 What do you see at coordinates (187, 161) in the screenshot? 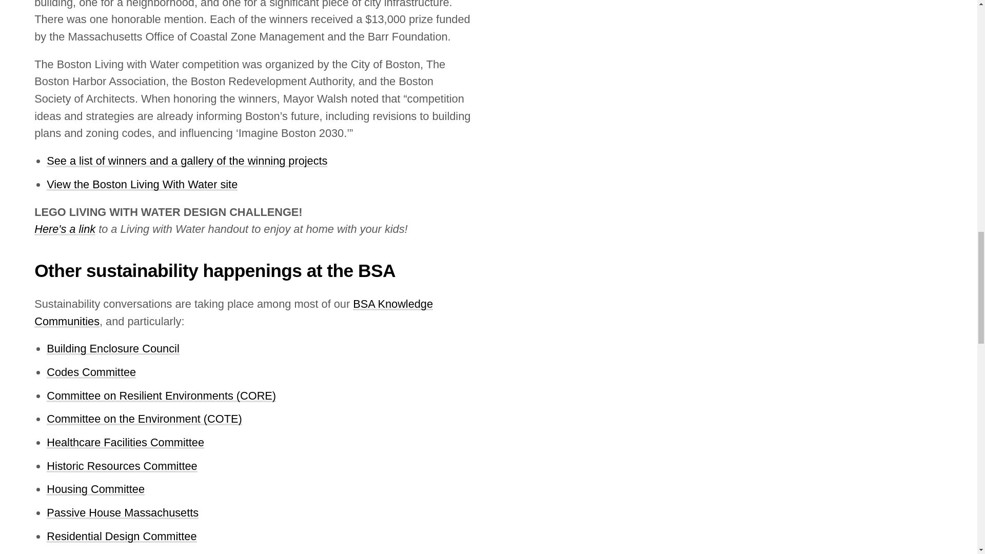
I see `See a list of winners and a gallery of the winning projects` at bounding box center [187, 161].